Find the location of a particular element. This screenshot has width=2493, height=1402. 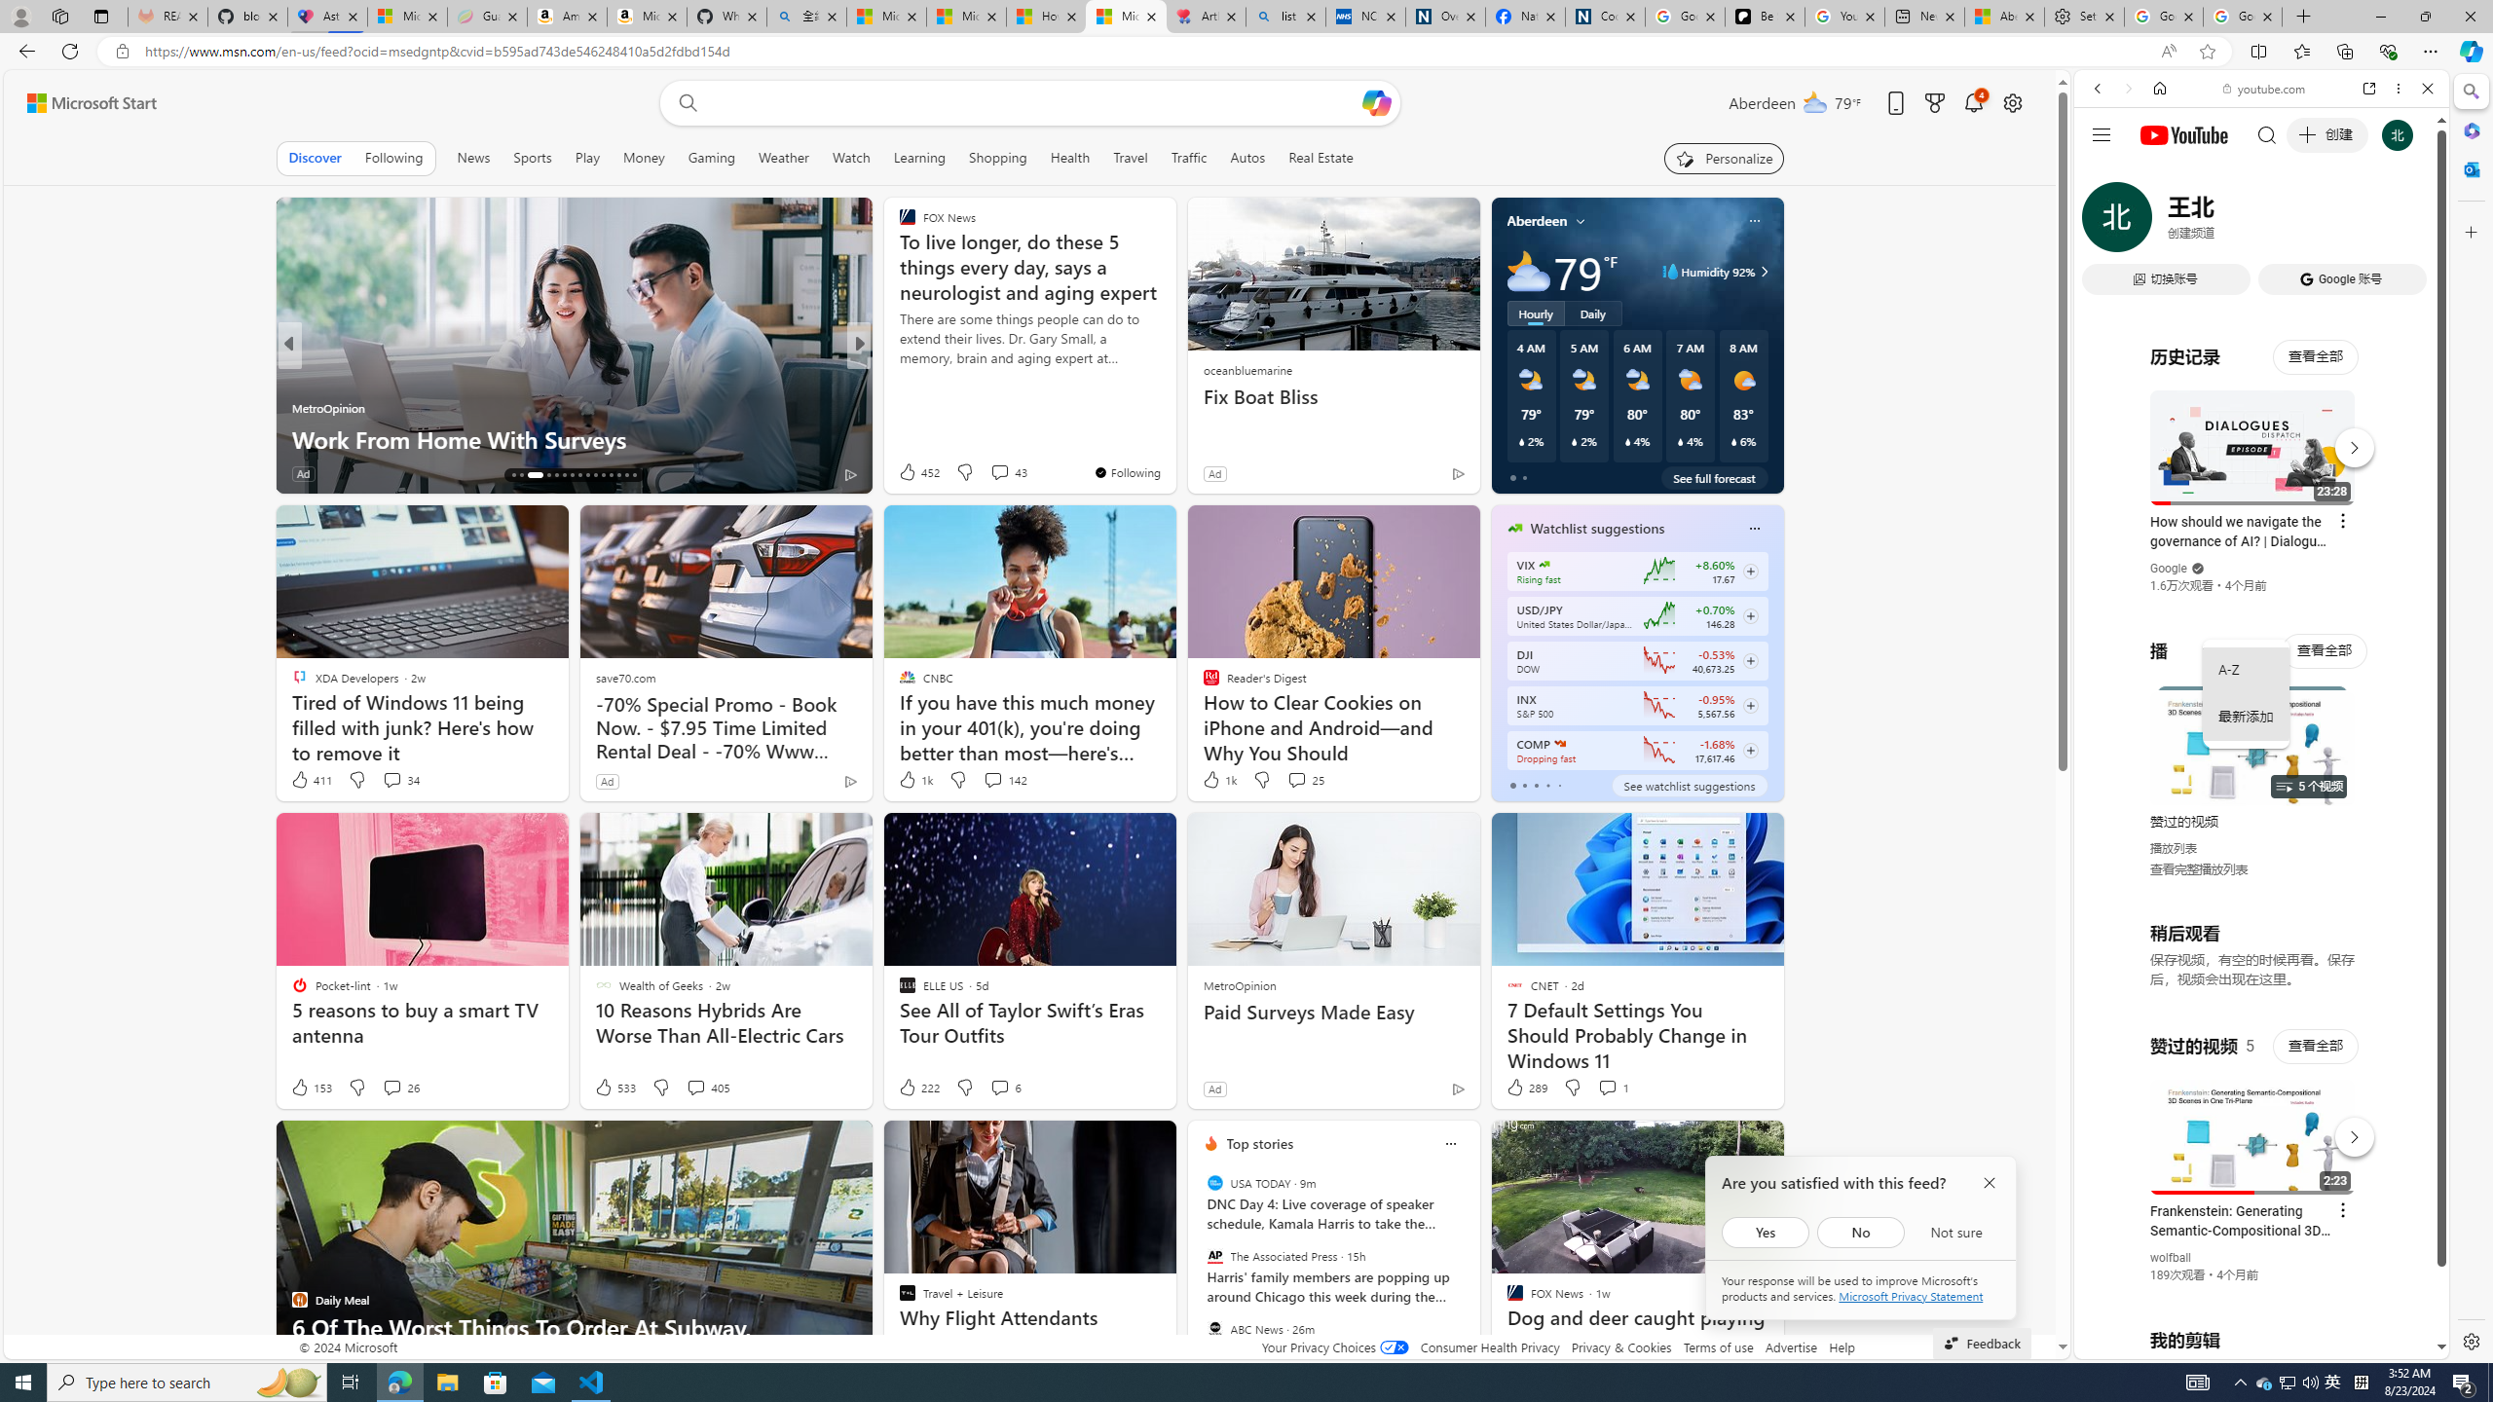

10 Things Scientists Can't Explain and Attribute to God is located at coordinates (1172, 423).